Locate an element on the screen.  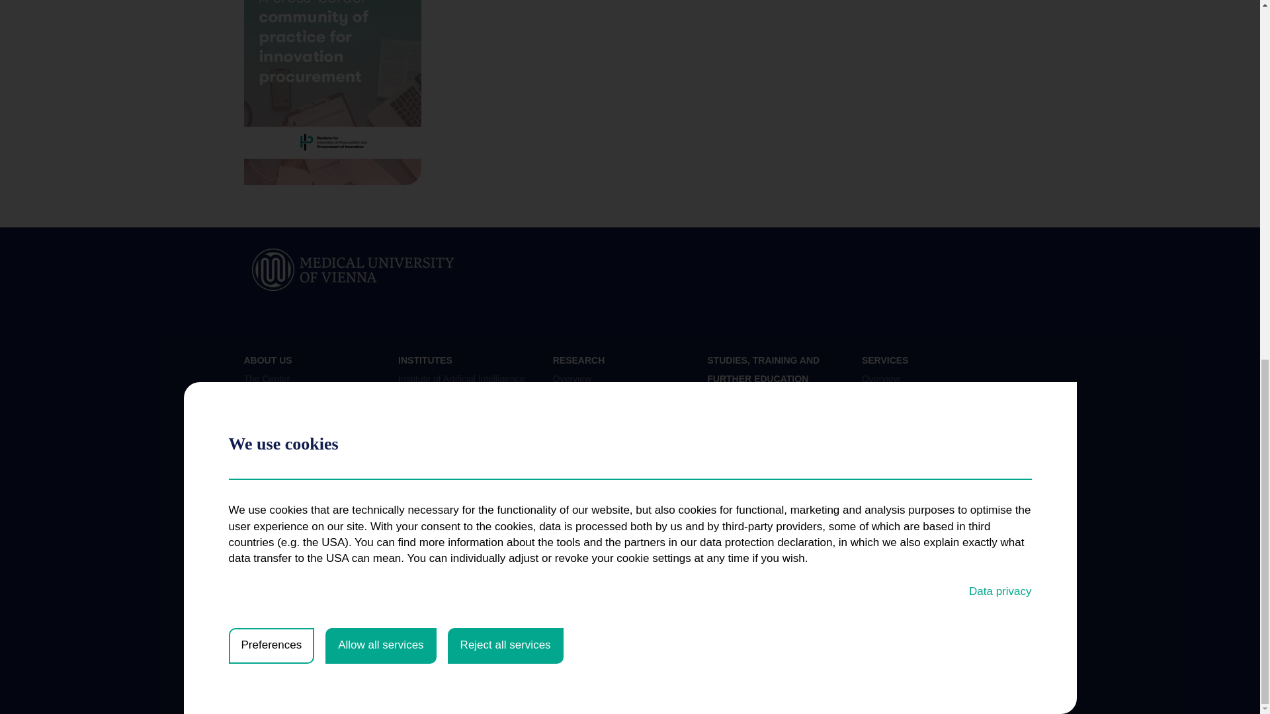
The Center is located at coordinates (266, 378).